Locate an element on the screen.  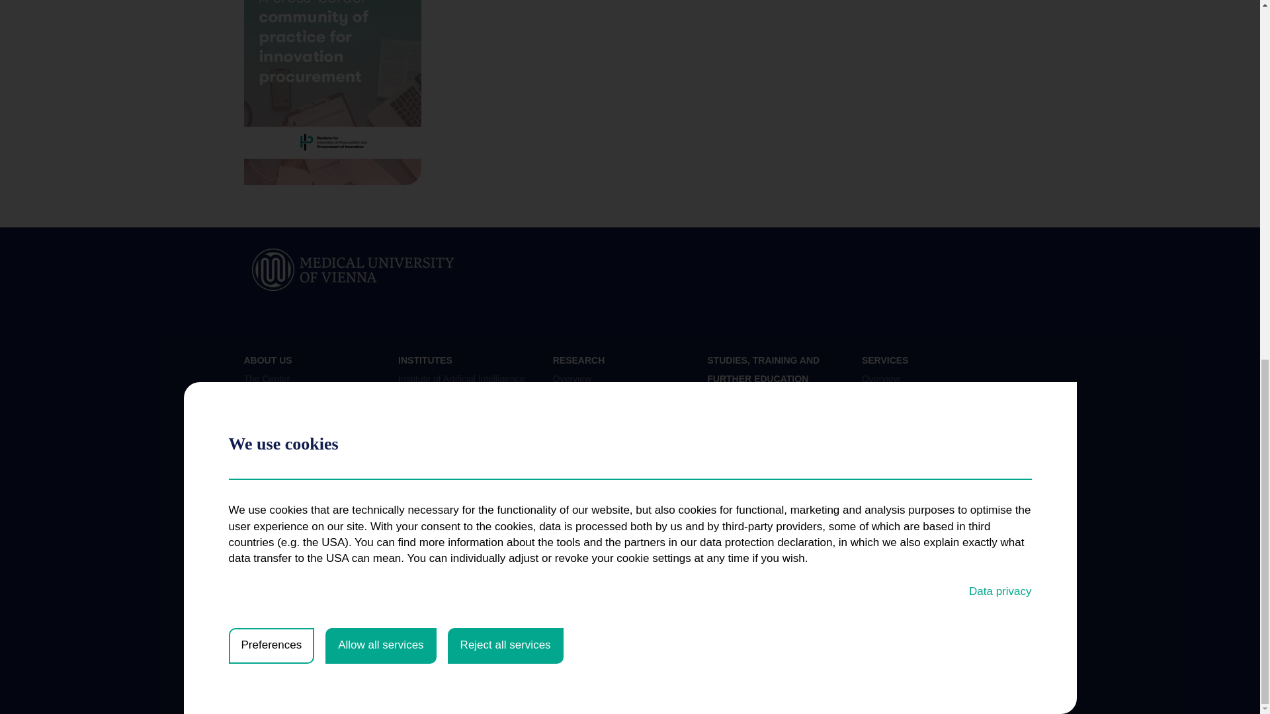
The Center is located at coordinates (266, 378).